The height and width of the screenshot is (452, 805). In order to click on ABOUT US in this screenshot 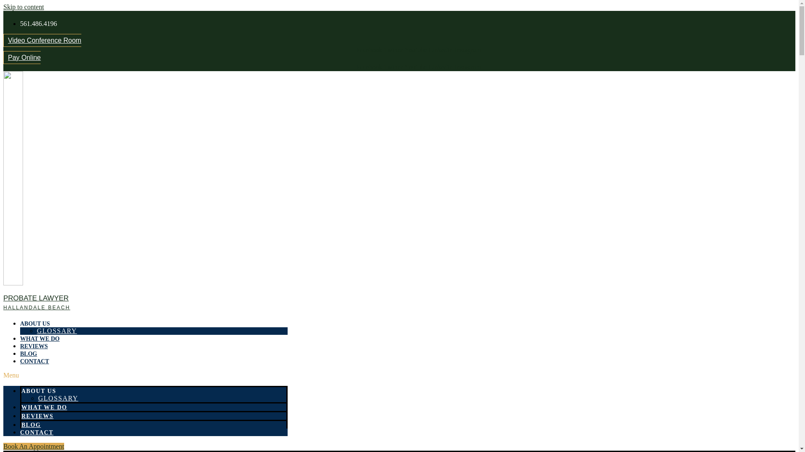, I will do `click(39, 391)`.